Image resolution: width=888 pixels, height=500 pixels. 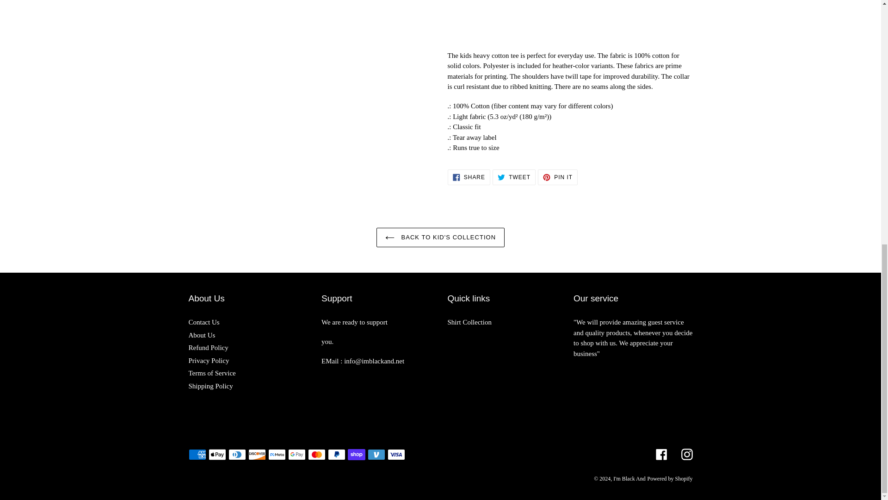 What do you see at coordinates (469, 322) in the screenshot?
I see `Terms of Service` at bounding box center [469, 322].